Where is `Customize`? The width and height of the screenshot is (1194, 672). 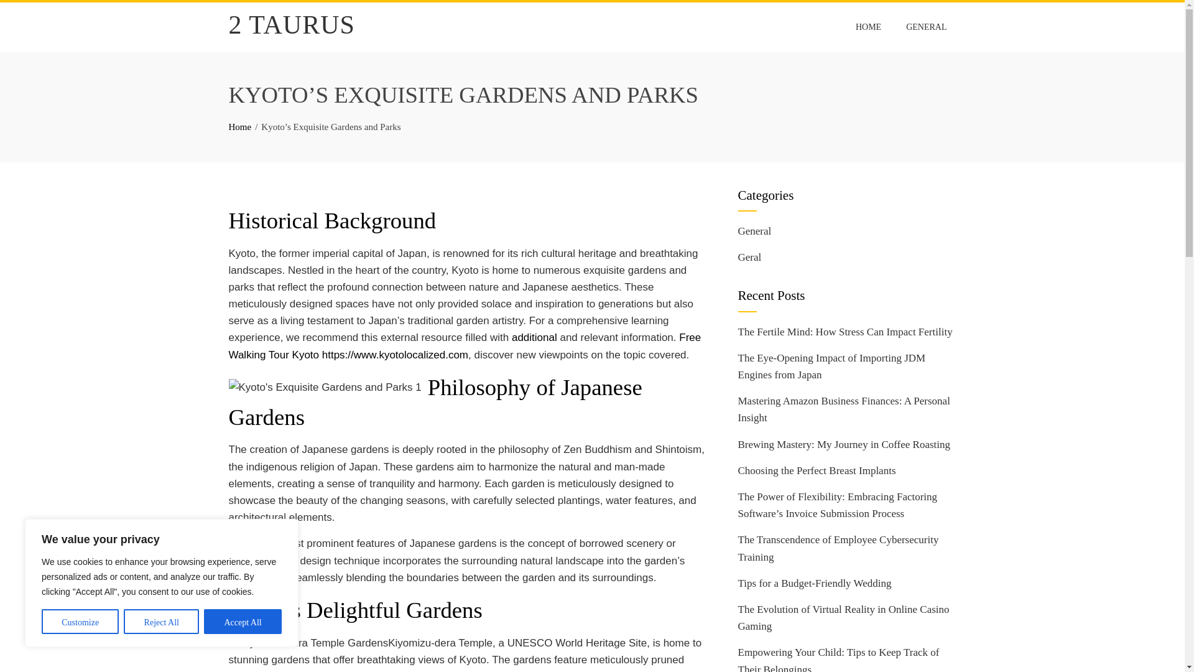
Customize is located at coordinates (80, 621).